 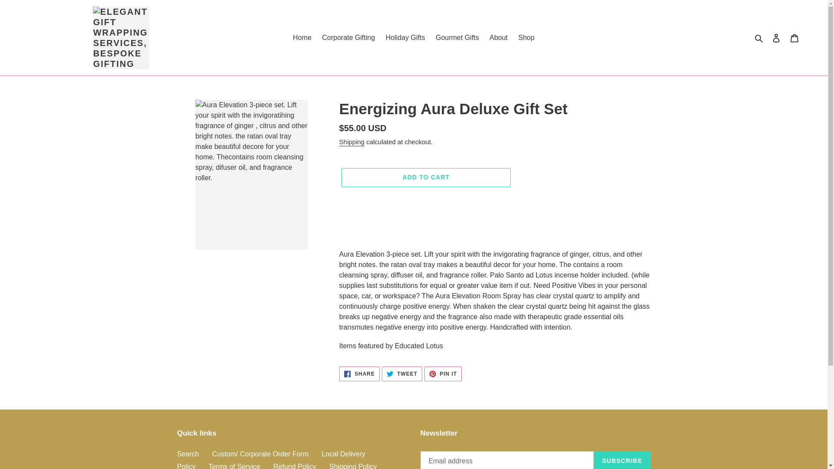 I want to click on Terms of Service, so click(x=302, y=37).